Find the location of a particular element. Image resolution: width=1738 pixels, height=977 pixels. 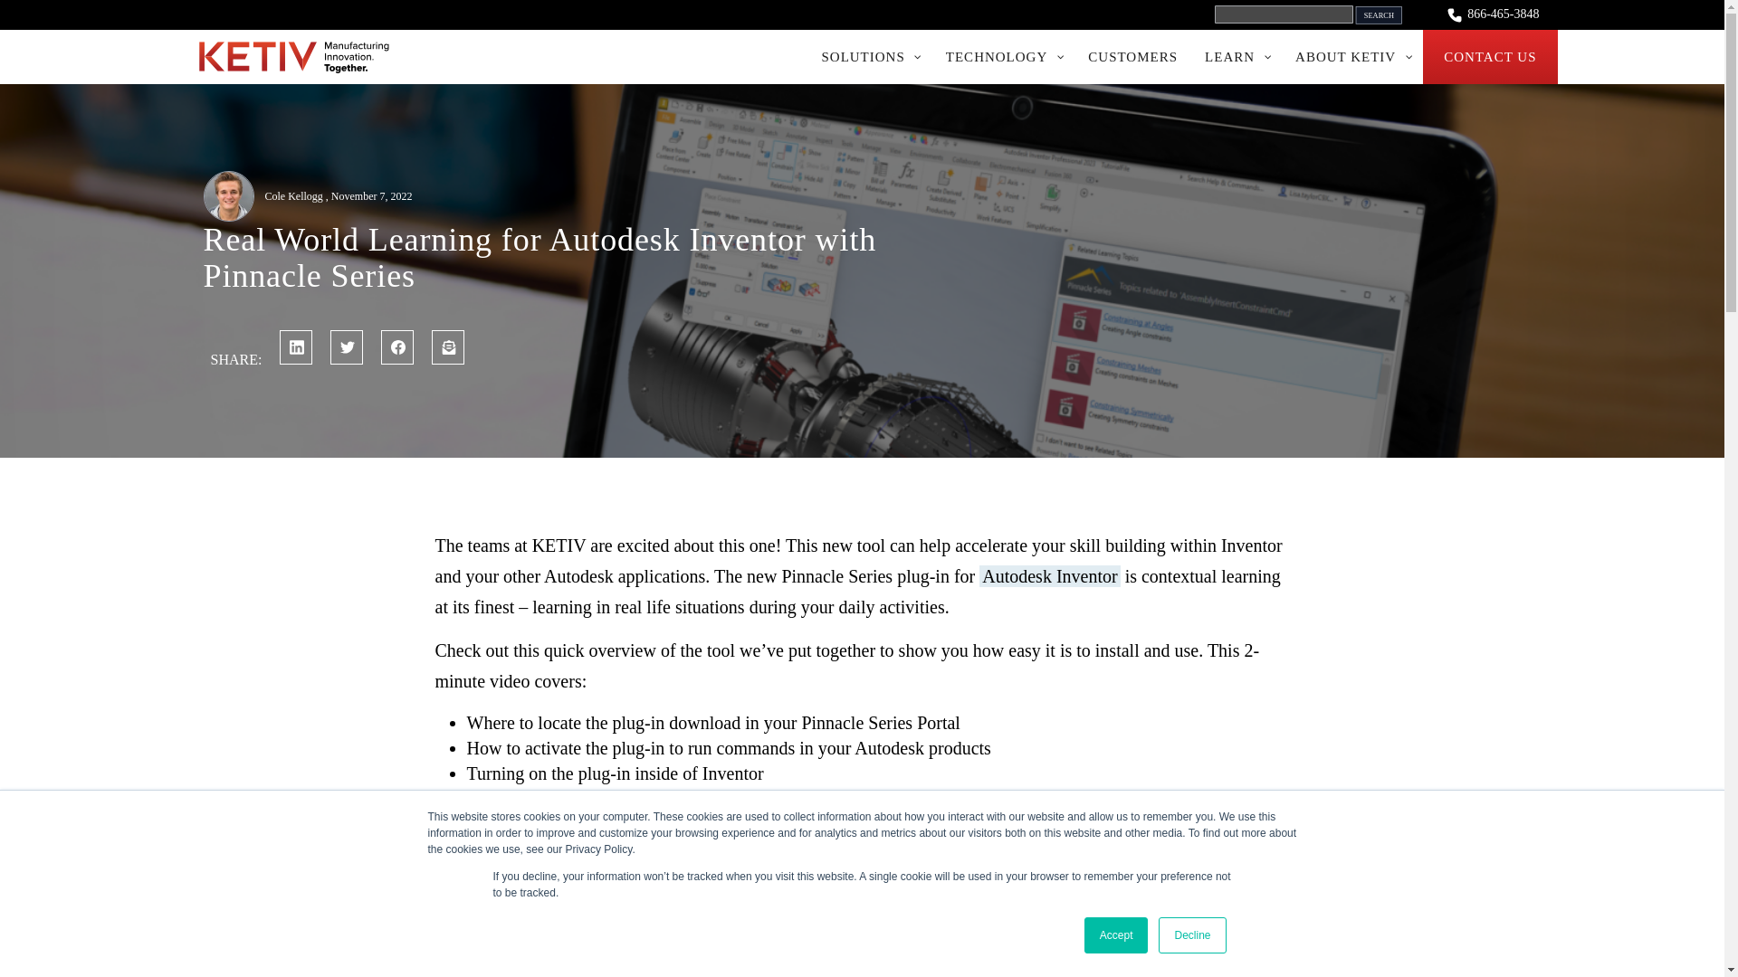

Search is located at coordinates (1389, 18).